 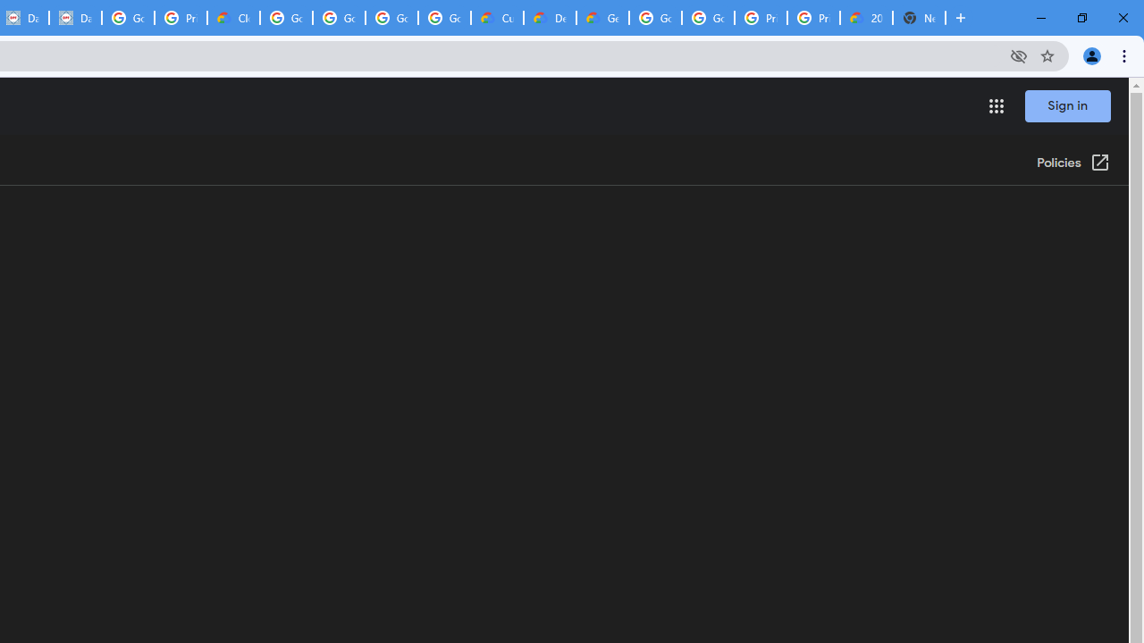 I want to click on Policies (Open in a new window), so click(x=1072, y=163).